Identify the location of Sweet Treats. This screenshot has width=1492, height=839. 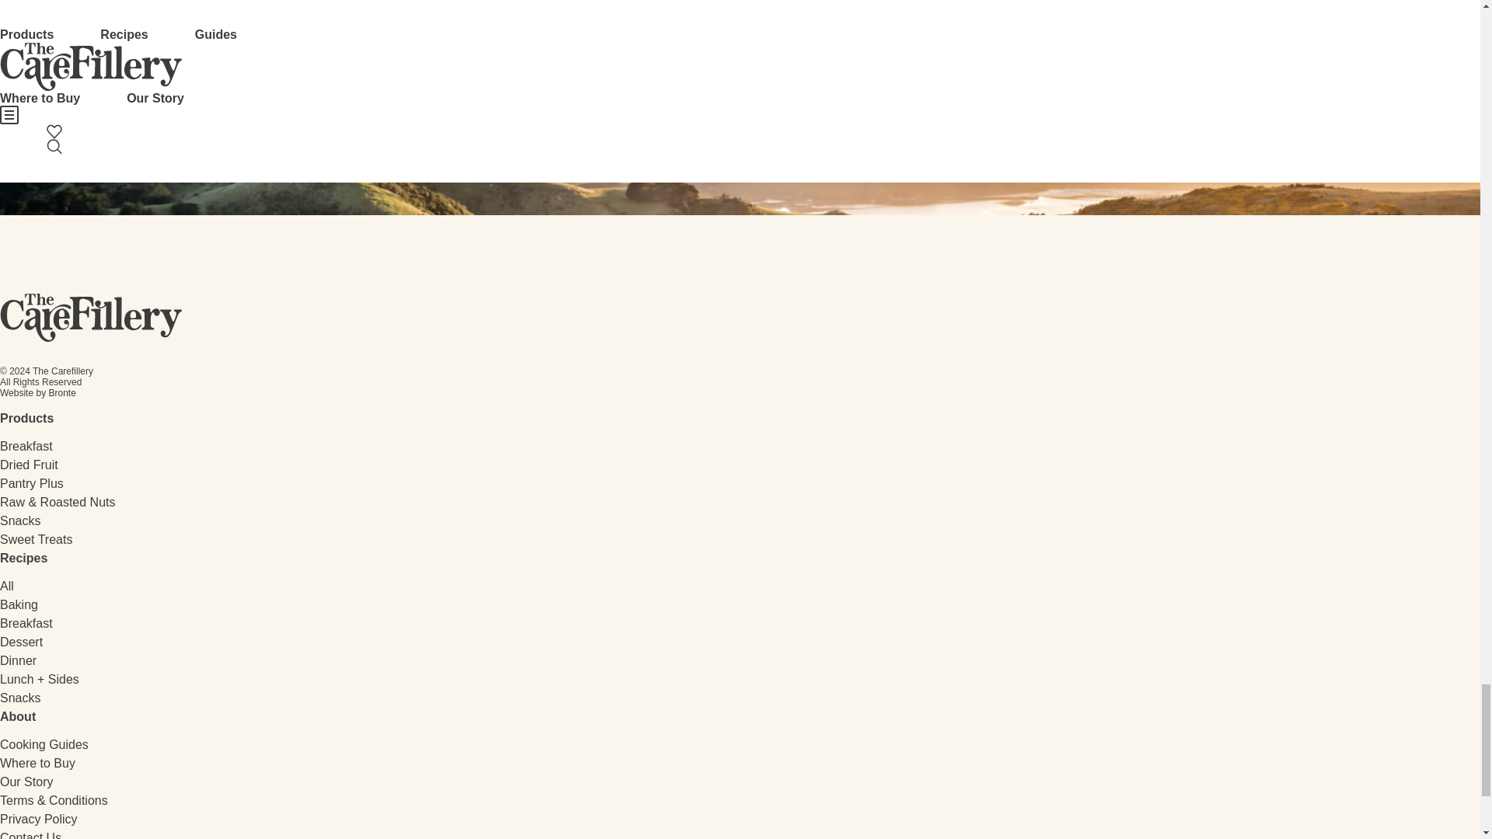
(36, 539).